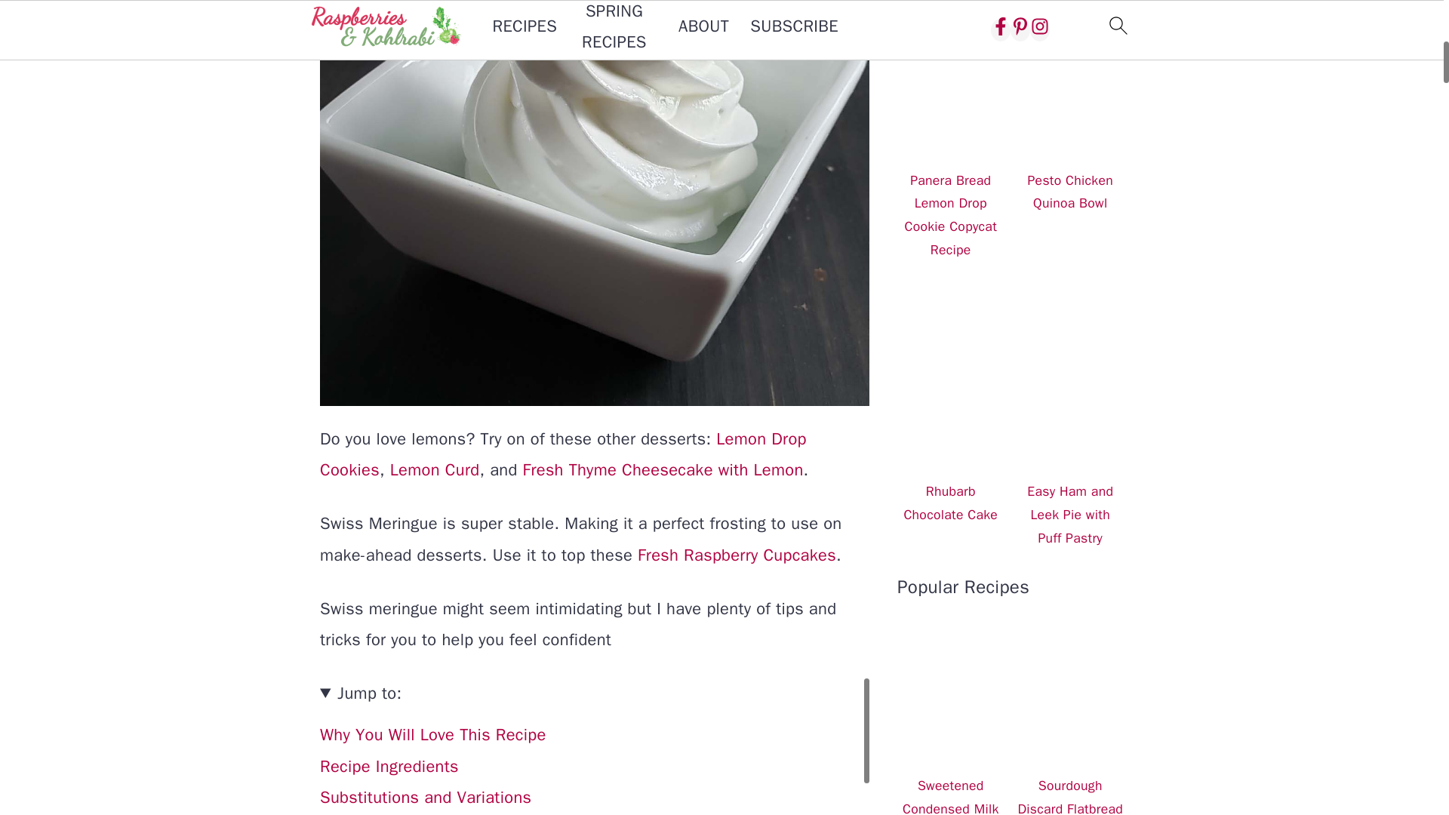 This screenshot has height=815, width=1449. I want to click on Recipe Ingredients, so click(389, 767).